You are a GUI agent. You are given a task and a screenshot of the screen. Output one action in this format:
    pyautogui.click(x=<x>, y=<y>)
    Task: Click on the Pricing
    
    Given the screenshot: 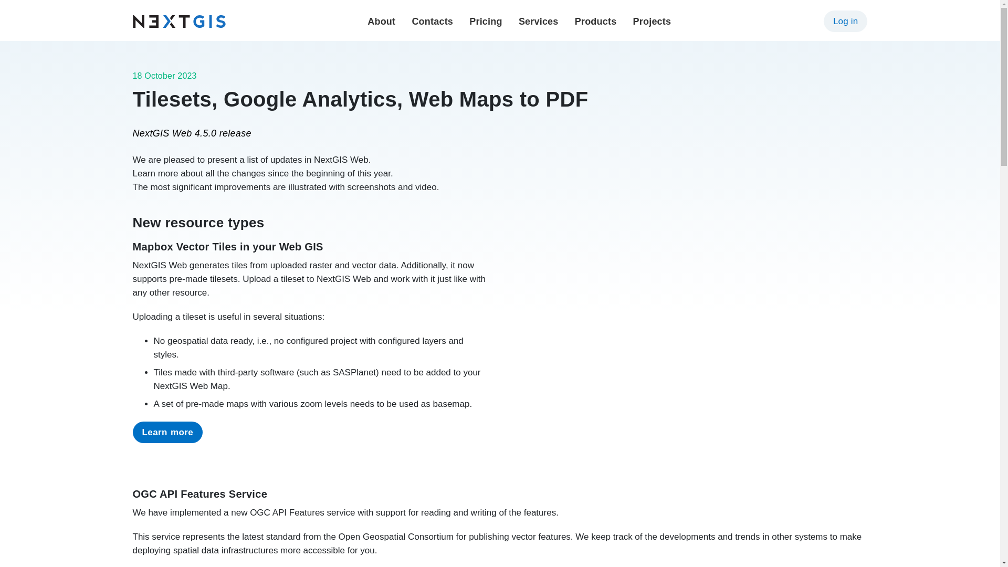 What is the action you would take?
    pyautogui.click(x=486, y=21)
    